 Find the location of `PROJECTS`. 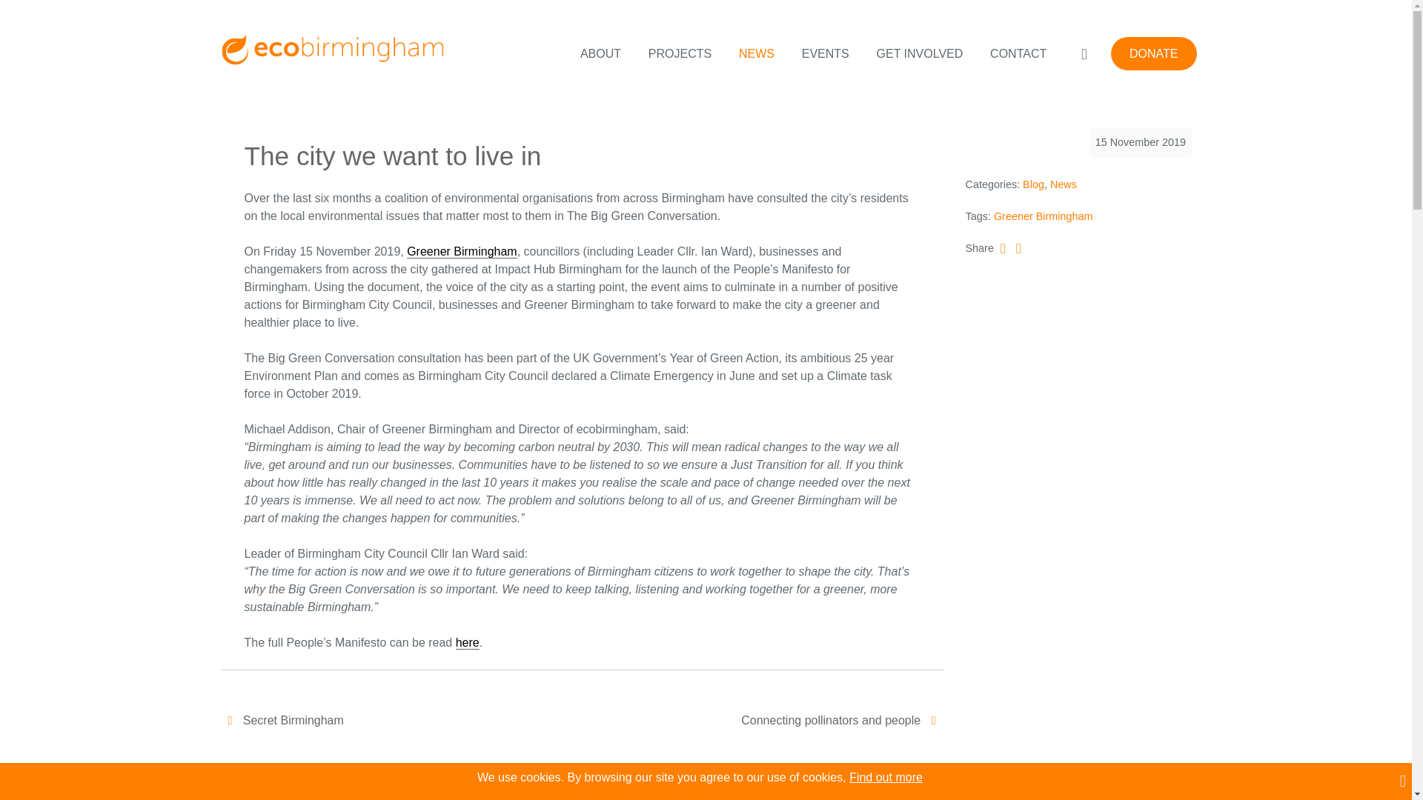

PROJECTS is located at coordinates (679, 53).